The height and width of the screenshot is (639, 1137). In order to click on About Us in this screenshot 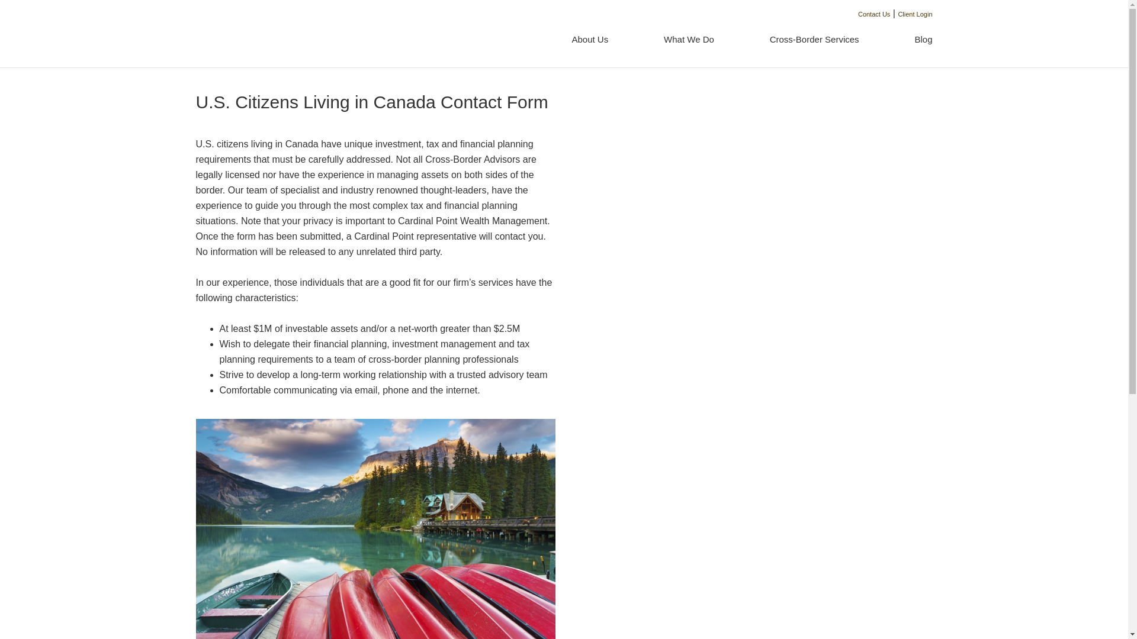, I will do `click(589, 40)`.